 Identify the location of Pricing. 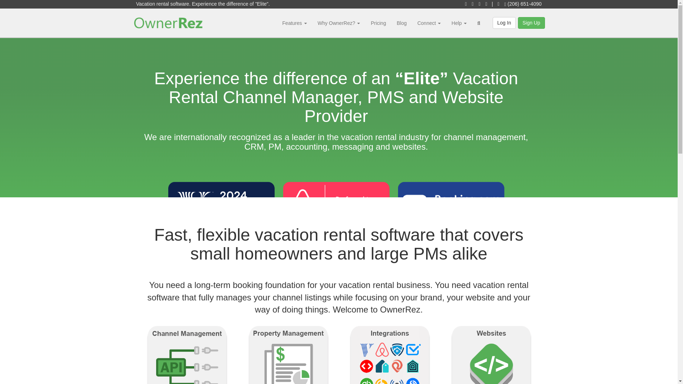
(378, 23).